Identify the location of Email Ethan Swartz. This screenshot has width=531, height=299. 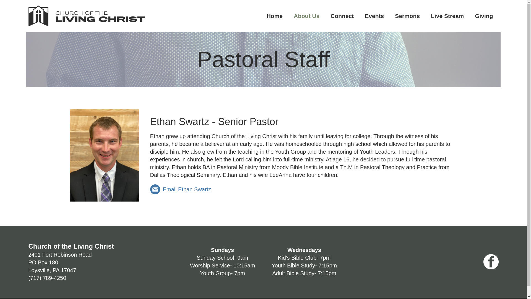
(180, 189).